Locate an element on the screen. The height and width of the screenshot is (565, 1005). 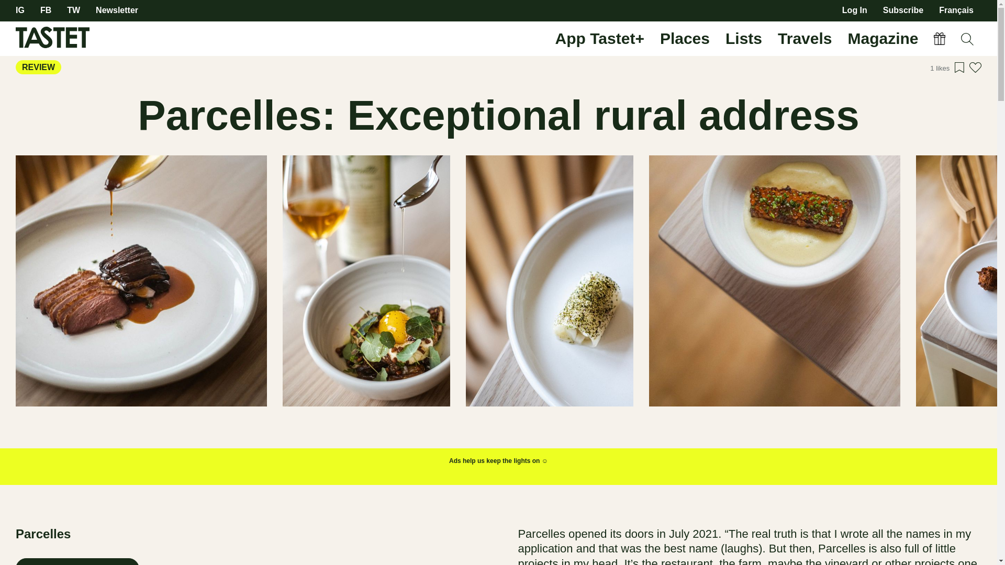
Travels is located at coordinates (805, 39).